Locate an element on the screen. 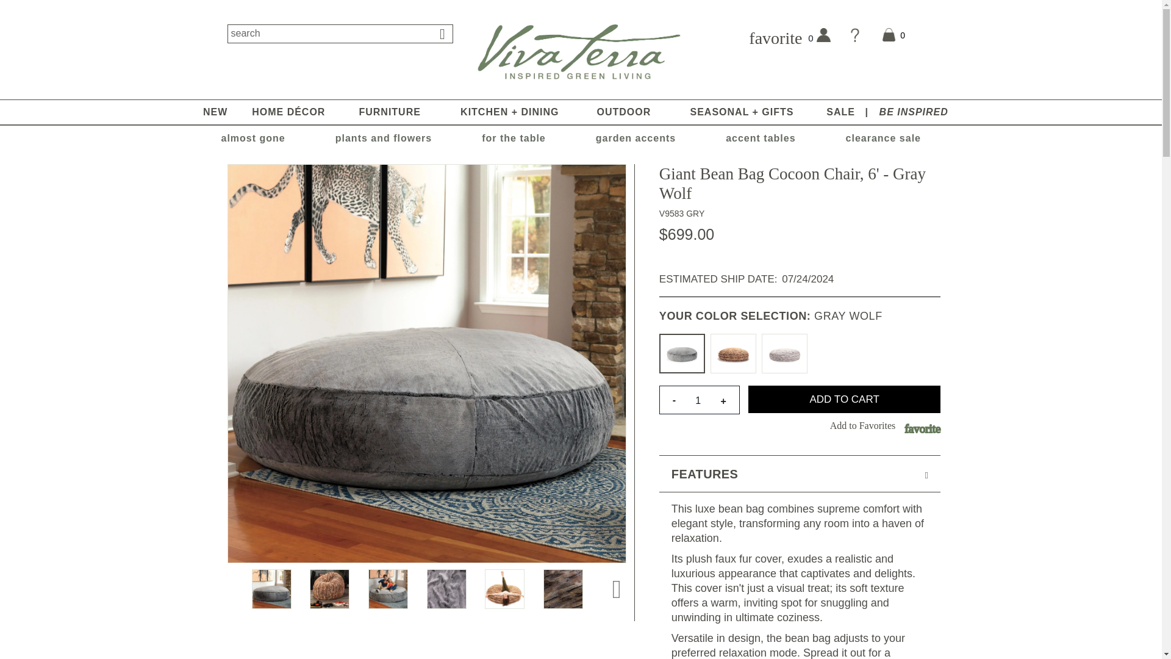 The image size is (1171, 659). 1 is located at coordinates (698, 400).